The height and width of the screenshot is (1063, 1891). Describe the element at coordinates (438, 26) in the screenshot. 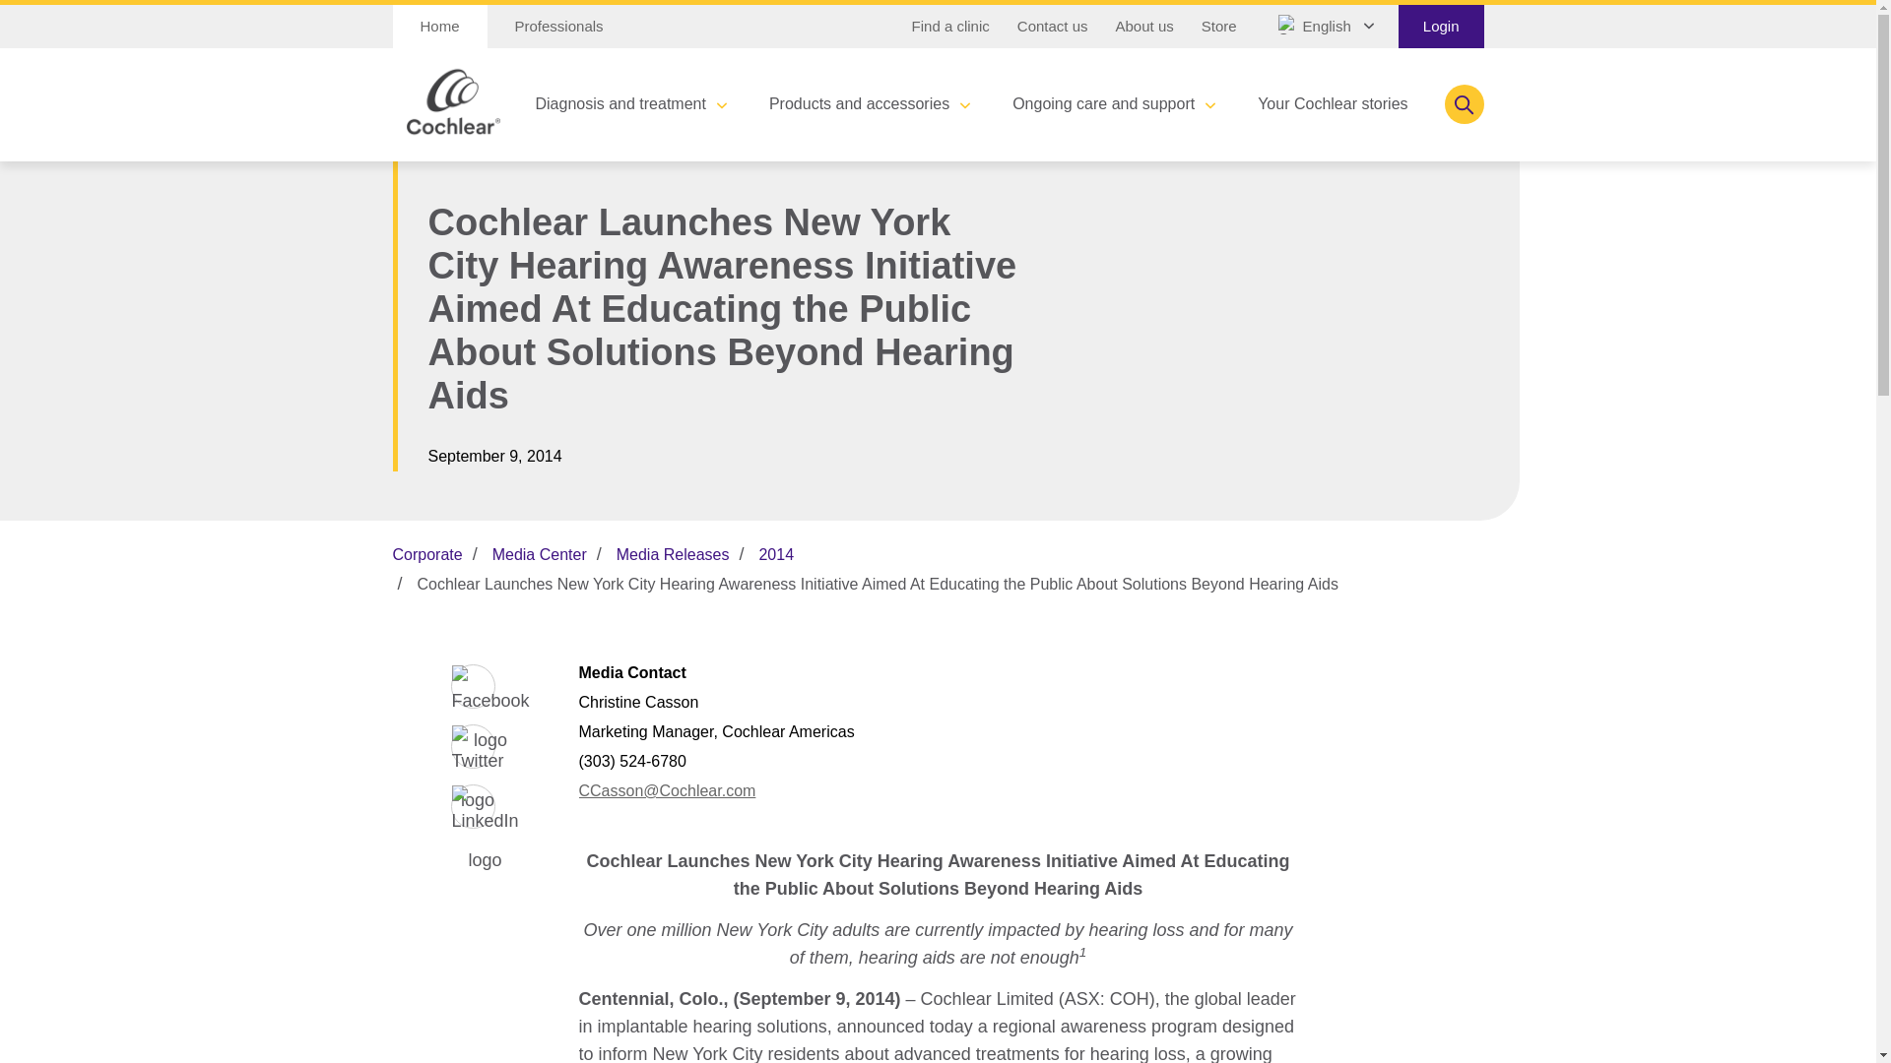

I see `Go to Cochlear's Home page` at that location.